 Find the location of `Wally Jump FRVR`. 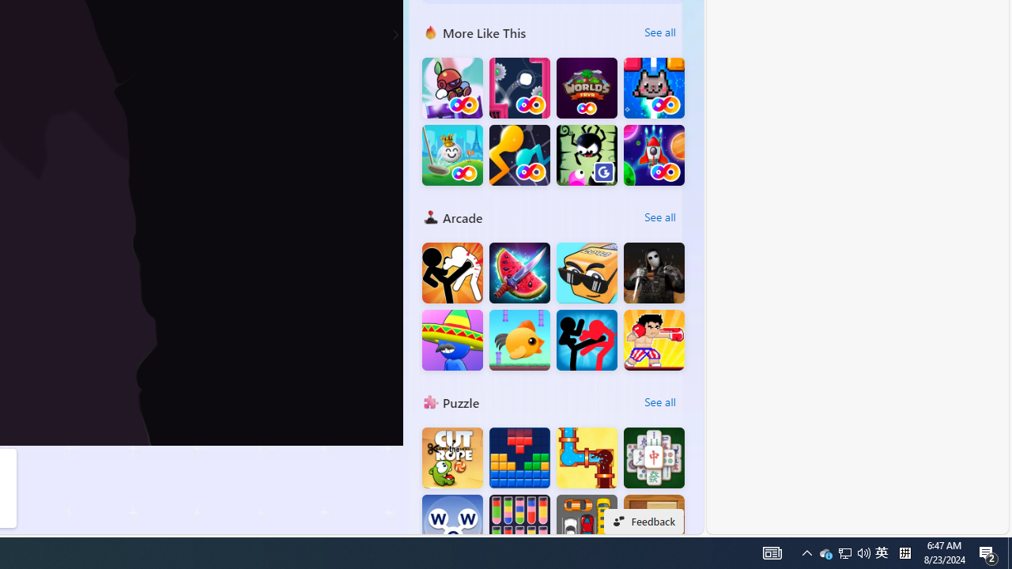

Wally Jump FRVR is located at coordinates (519, 89).